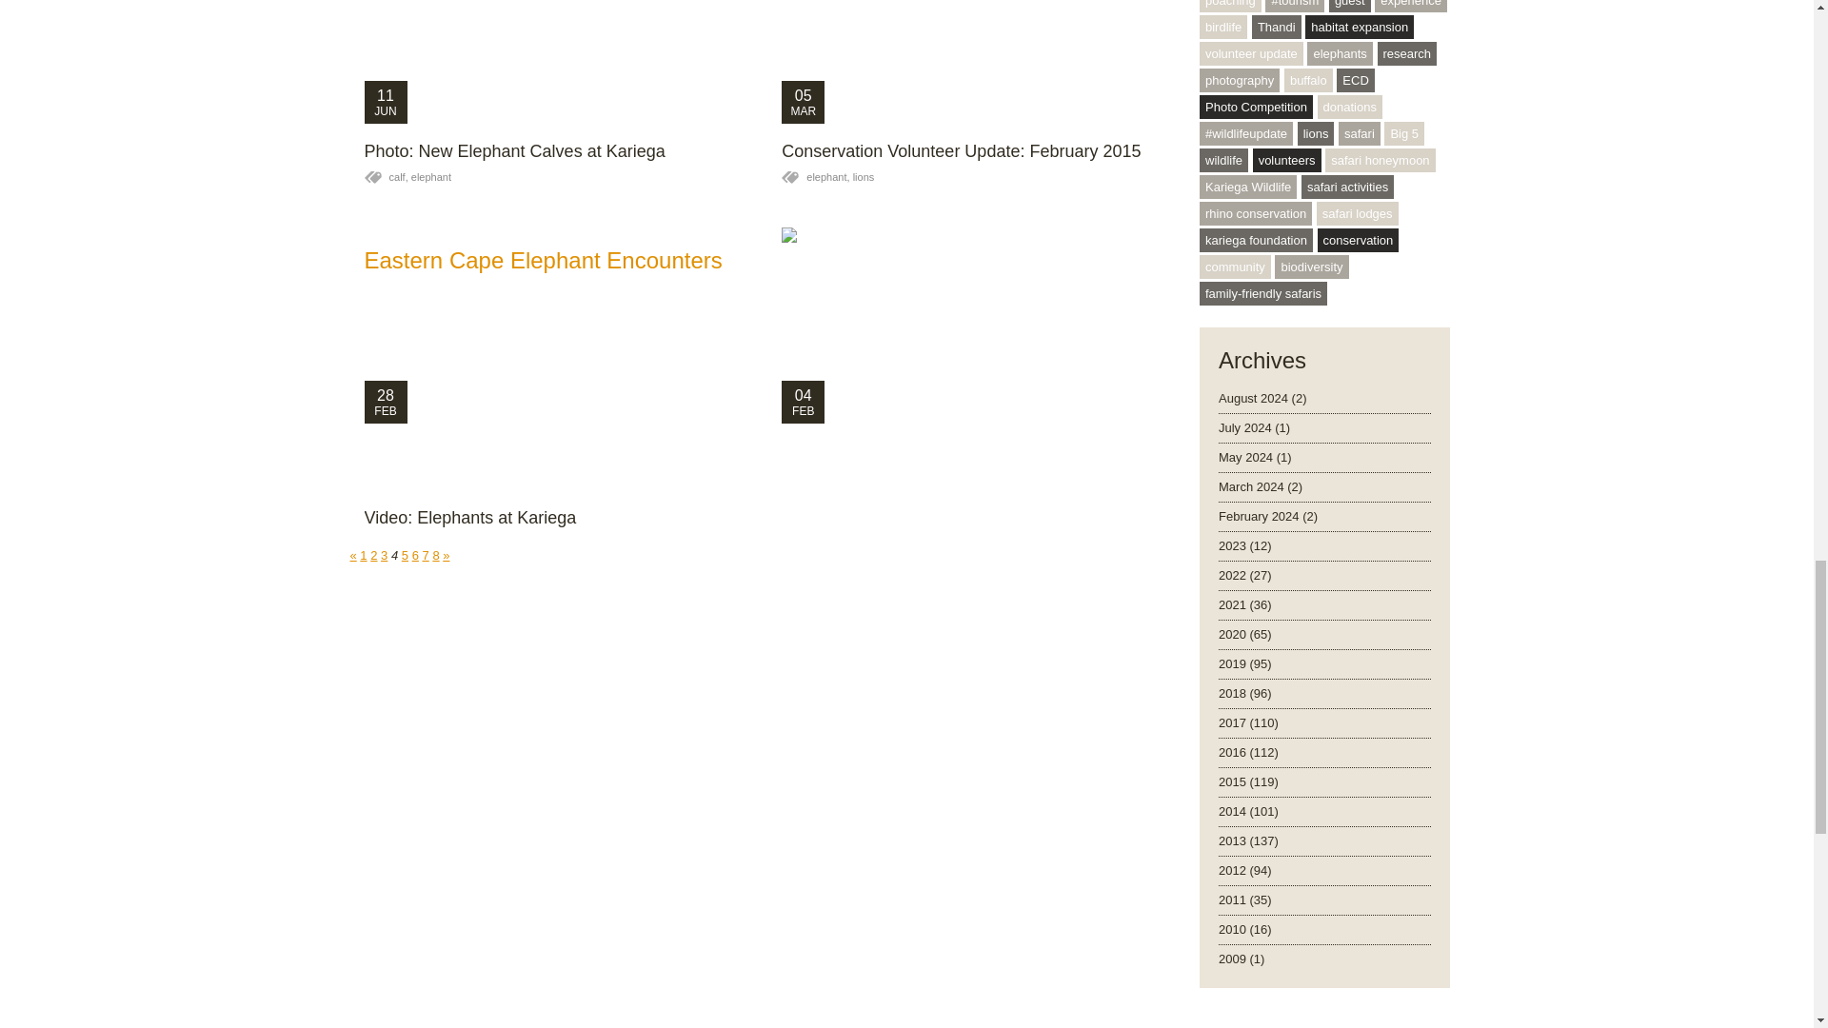  What do you see at coordinates (977, 325) in the screenshot?
I see `Kariega Elephantcalf Laura Malpass` at bounding box center [977, 325].